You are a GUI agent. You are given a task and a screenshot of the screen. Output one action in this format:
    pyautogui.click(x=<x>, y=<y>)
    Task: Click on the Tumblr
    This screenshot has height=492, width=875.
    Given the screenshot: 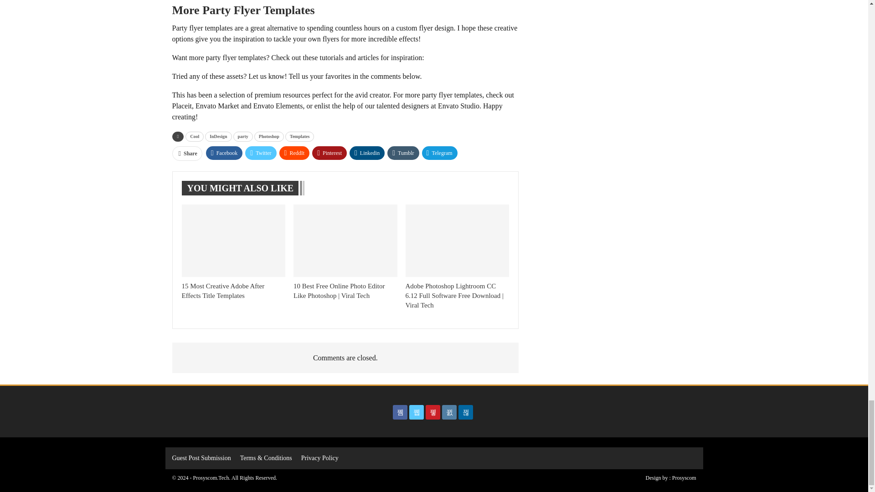 What is the action you would take?
    pyautogui.click(x=403, y=153)
    